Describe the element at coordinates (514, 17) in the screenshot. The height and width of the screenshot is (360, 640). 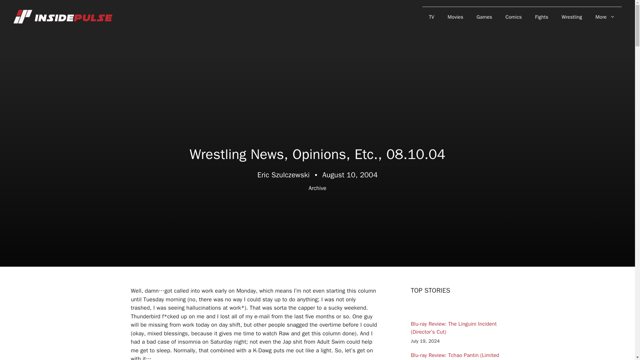
I see `Comics` at that location.